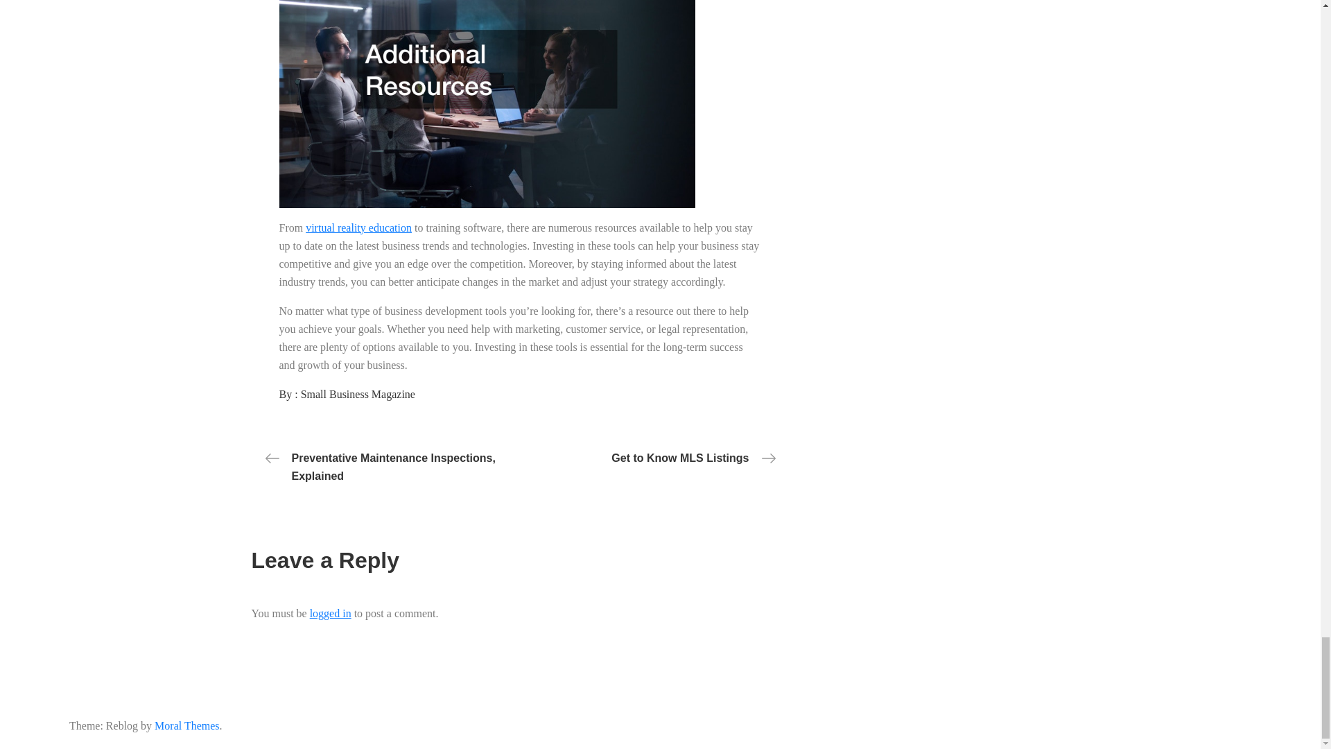 The height and width of the screenshot is (749, 1331). Describe the element at coordinates (186, 725) in the screenshot. I see `Moral Themes` at that location.